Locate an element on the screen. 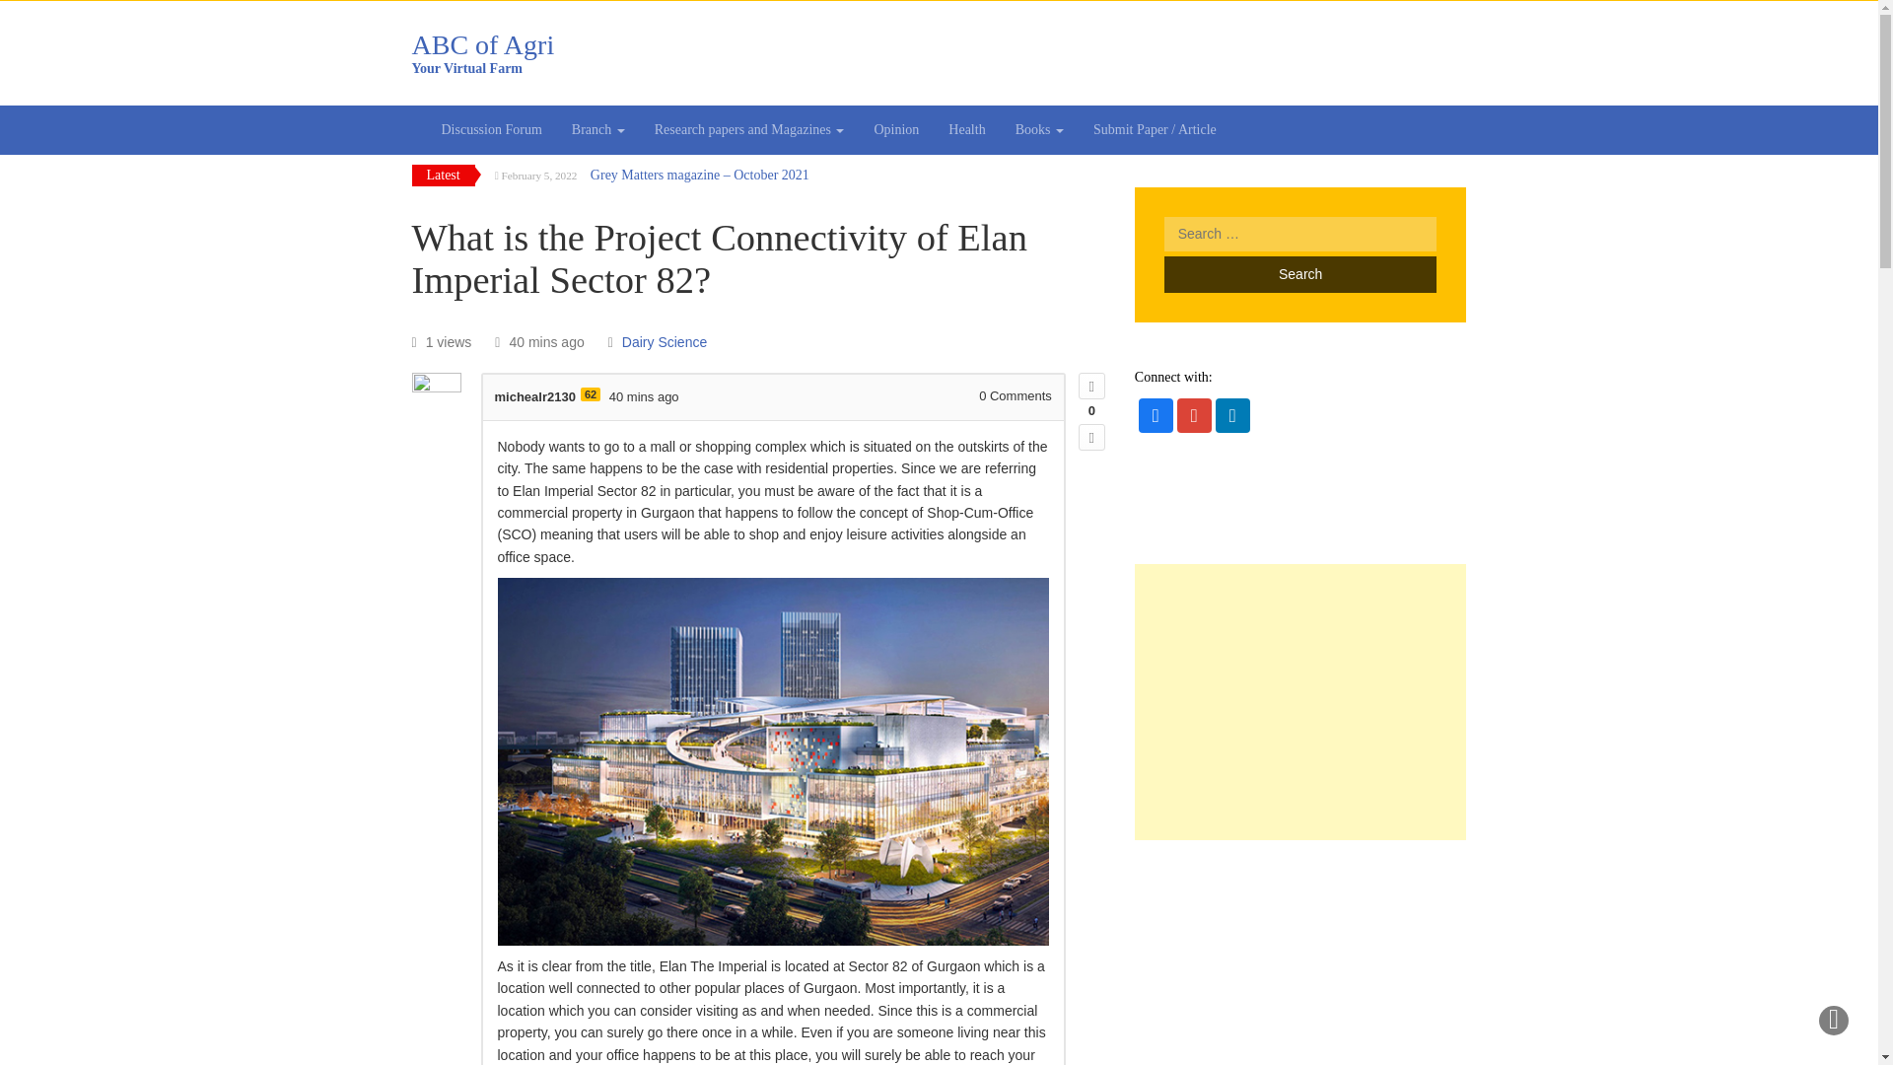 This screenshot has height=1065, width=1893. Dairy Science is located at coordinates (665, 342).